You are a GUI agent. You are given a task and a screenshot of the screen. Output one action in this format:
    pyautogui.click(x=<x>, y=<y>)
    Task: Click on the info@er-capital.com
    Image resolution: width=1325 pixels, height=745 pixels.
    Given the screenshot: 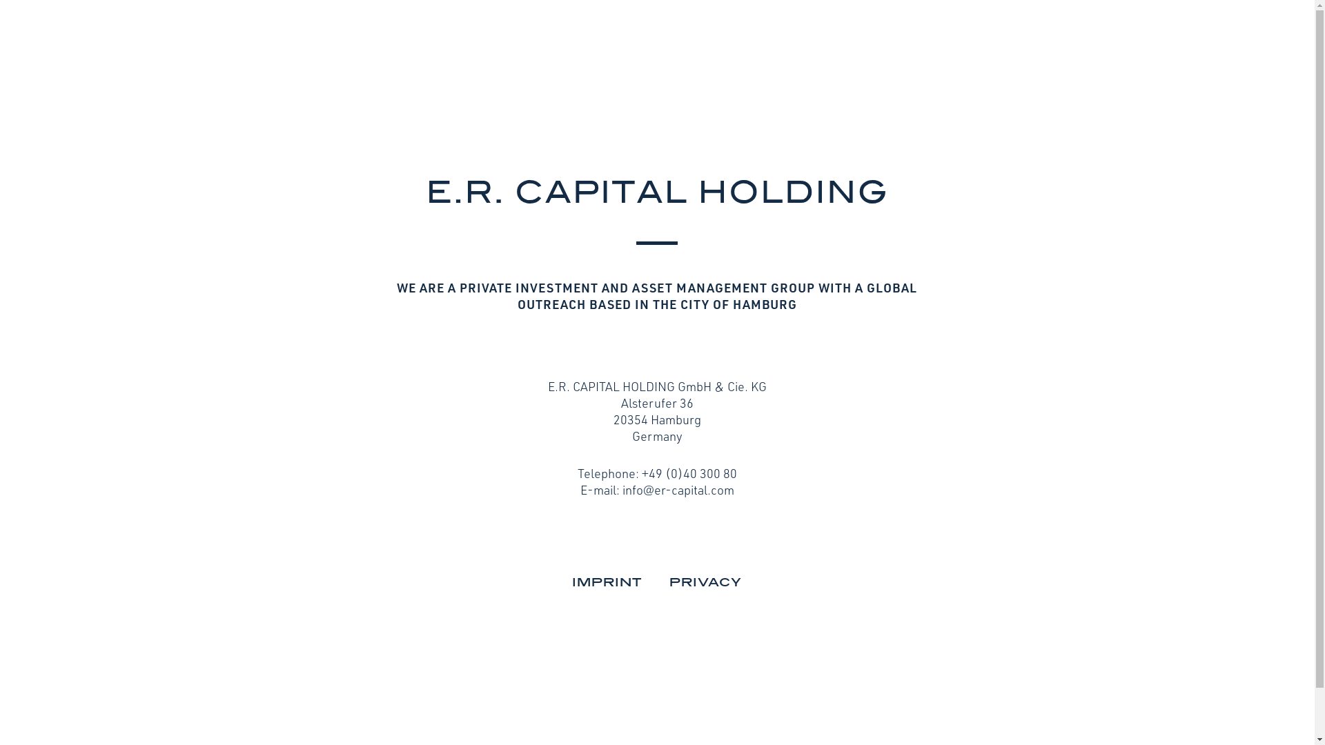 What is the action you would take?
    pyautogui.click(x=678, y=490)
    